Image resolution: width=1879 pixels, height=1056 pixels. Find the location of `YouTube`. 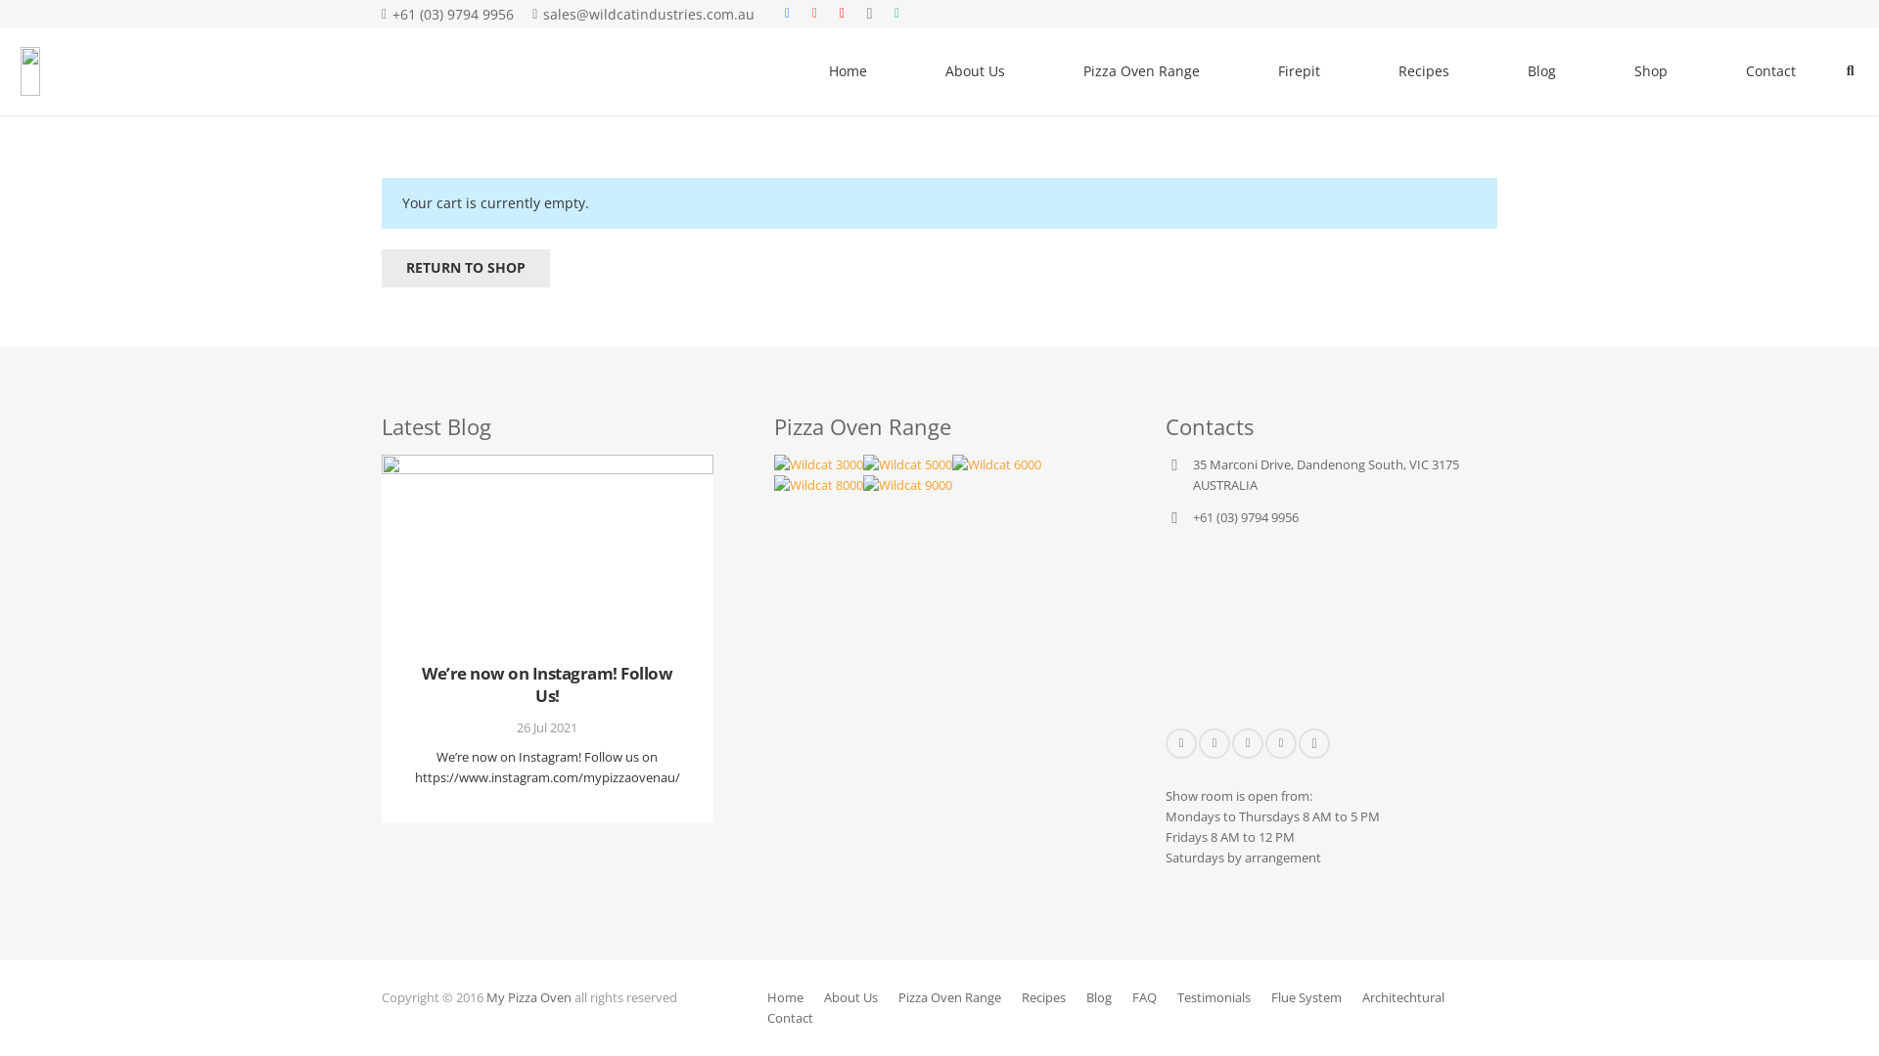

YouTube is located at coordinates (1281, 743).